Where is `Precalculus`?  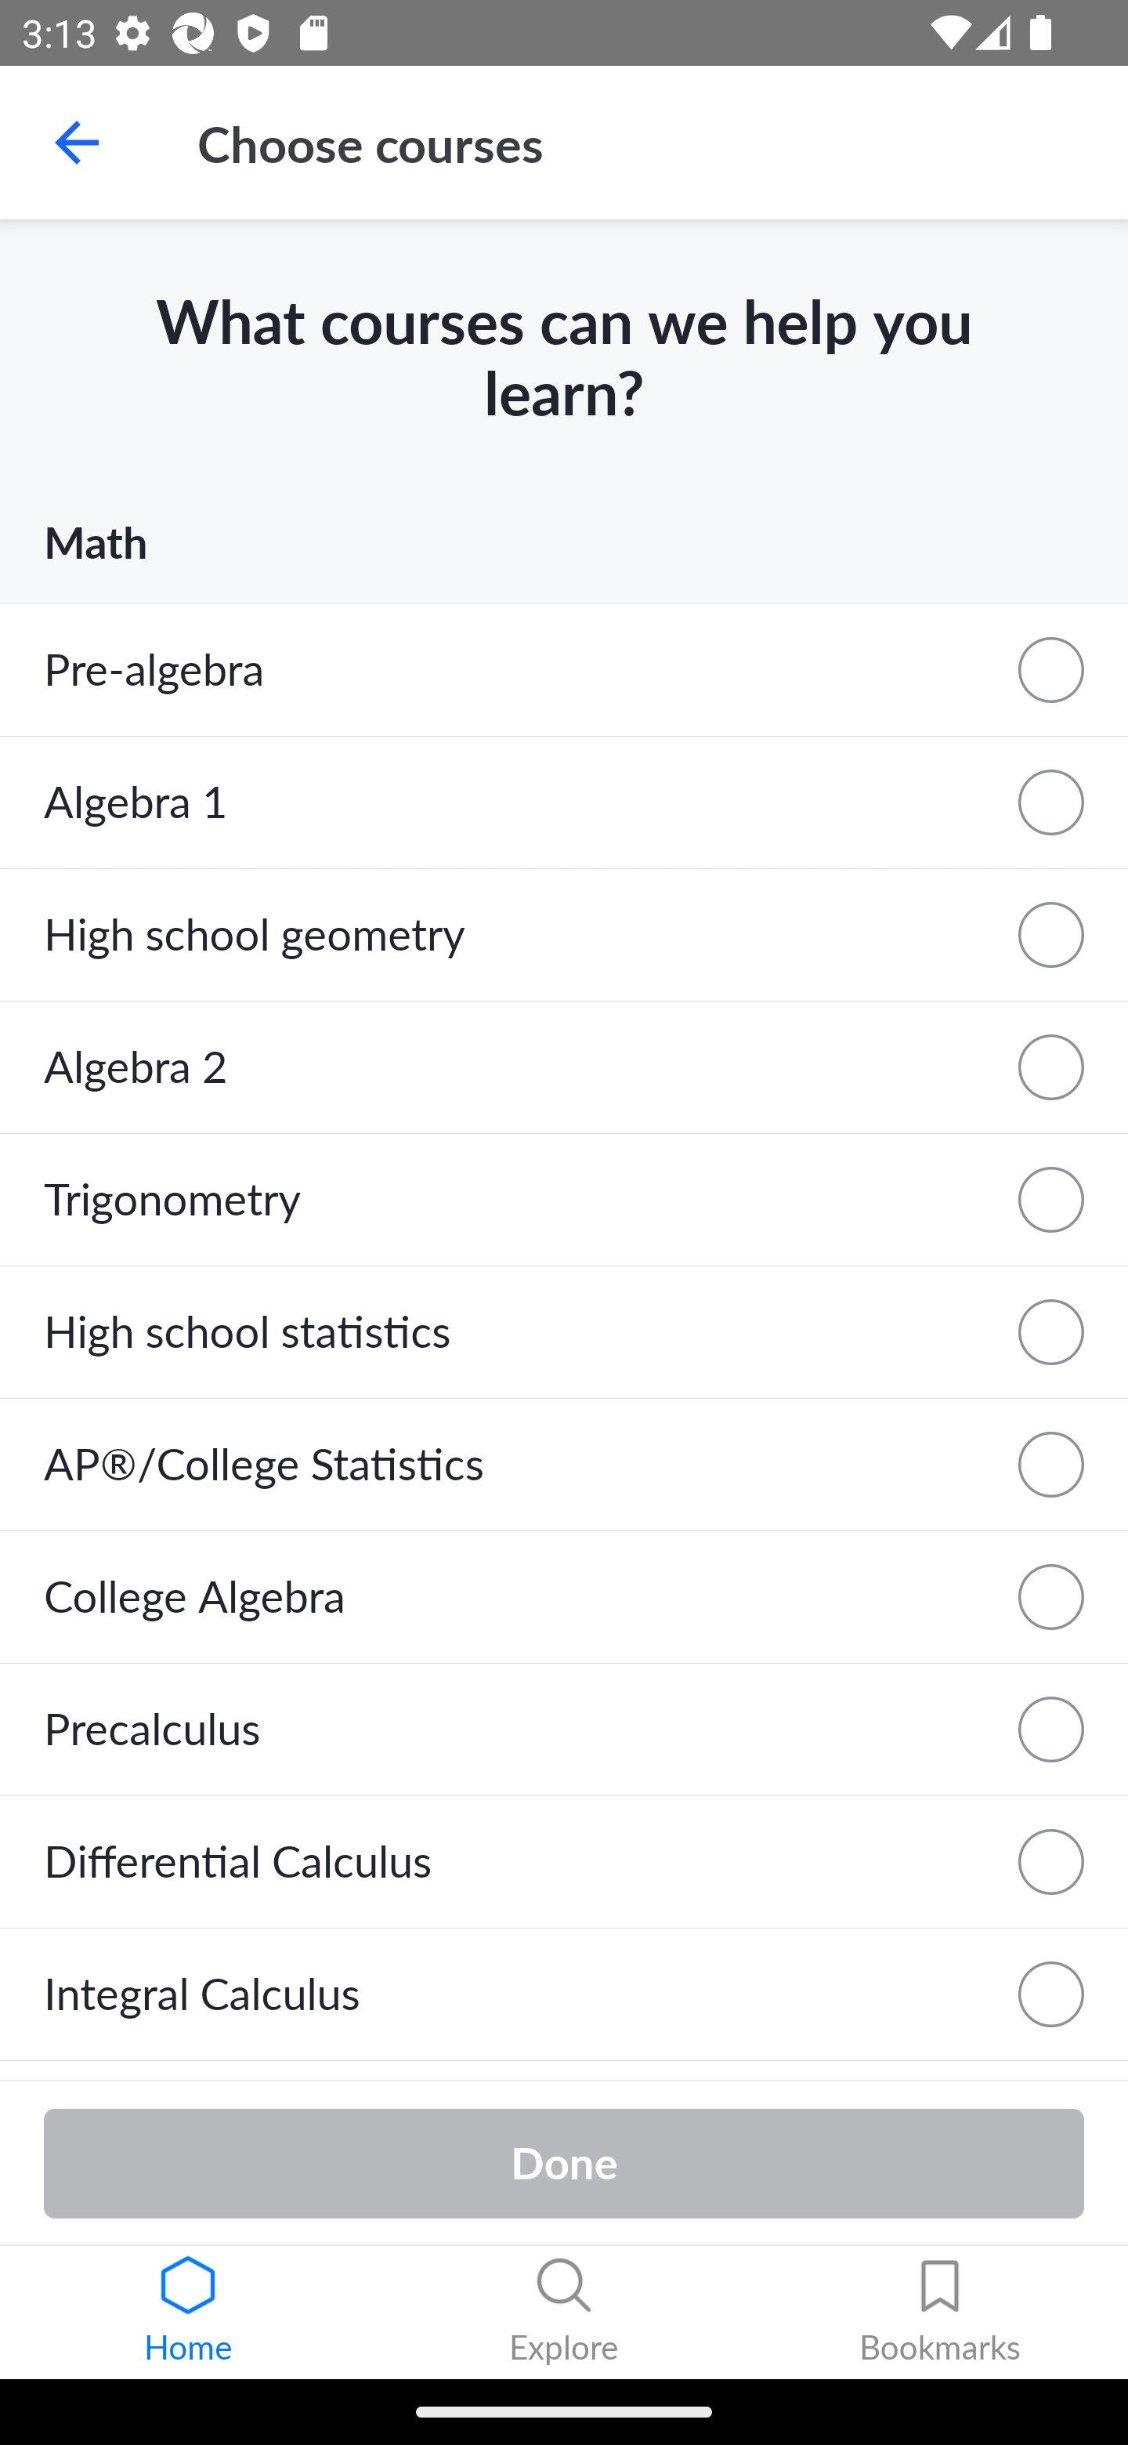 Precalculus is located at coordinates (564, 1730).